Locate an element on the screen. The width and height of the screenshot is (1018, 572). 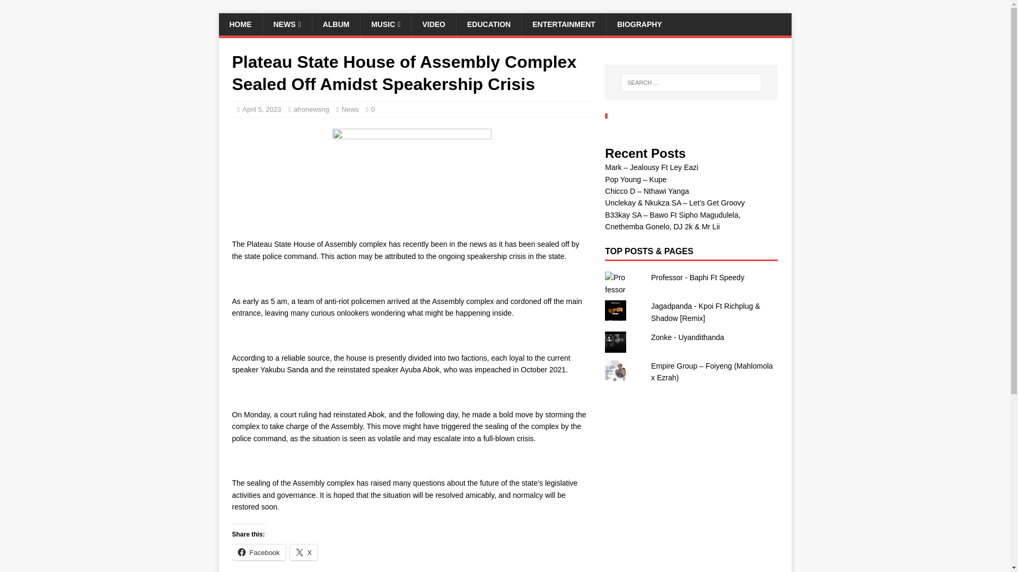
MUSIC is located at coordinates (385, 24).